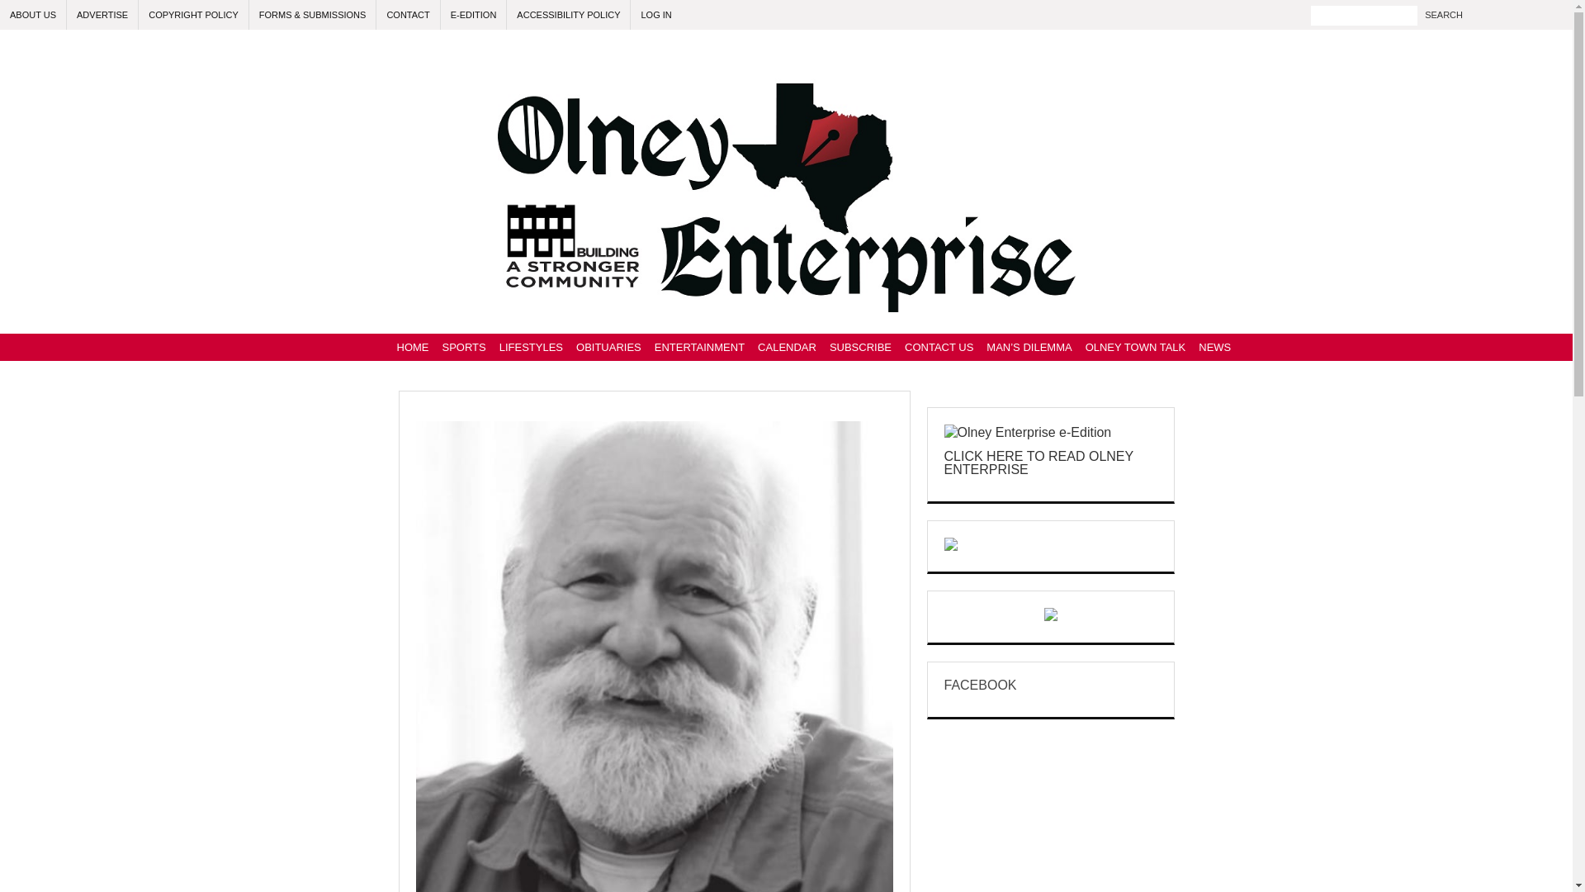  I want to click on LIFESTYLES, so click(531, 347).